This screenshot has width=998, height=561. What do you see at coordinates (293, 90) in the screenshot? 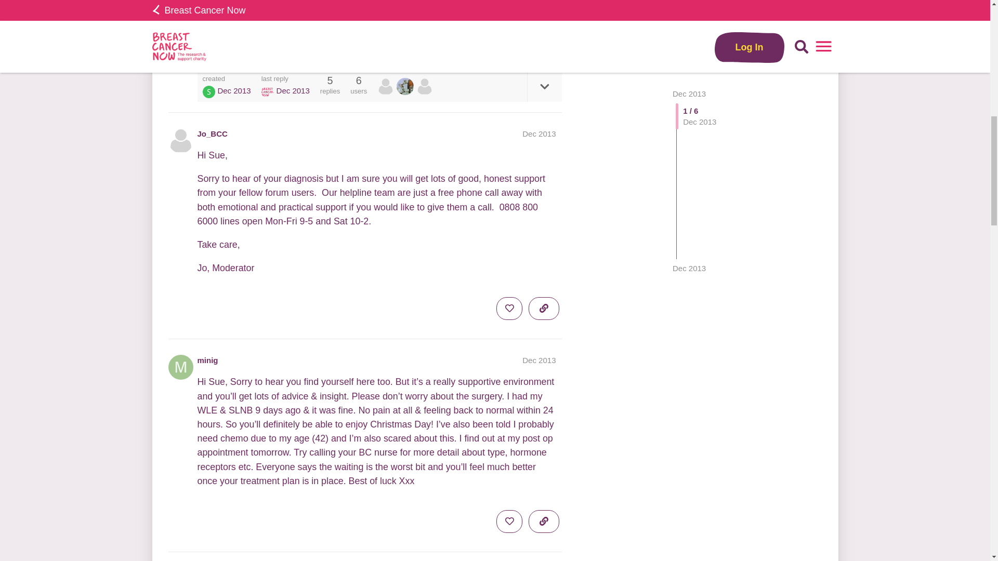
I see `13 Dec 2013 00:22` at bounding box center [293, 90].